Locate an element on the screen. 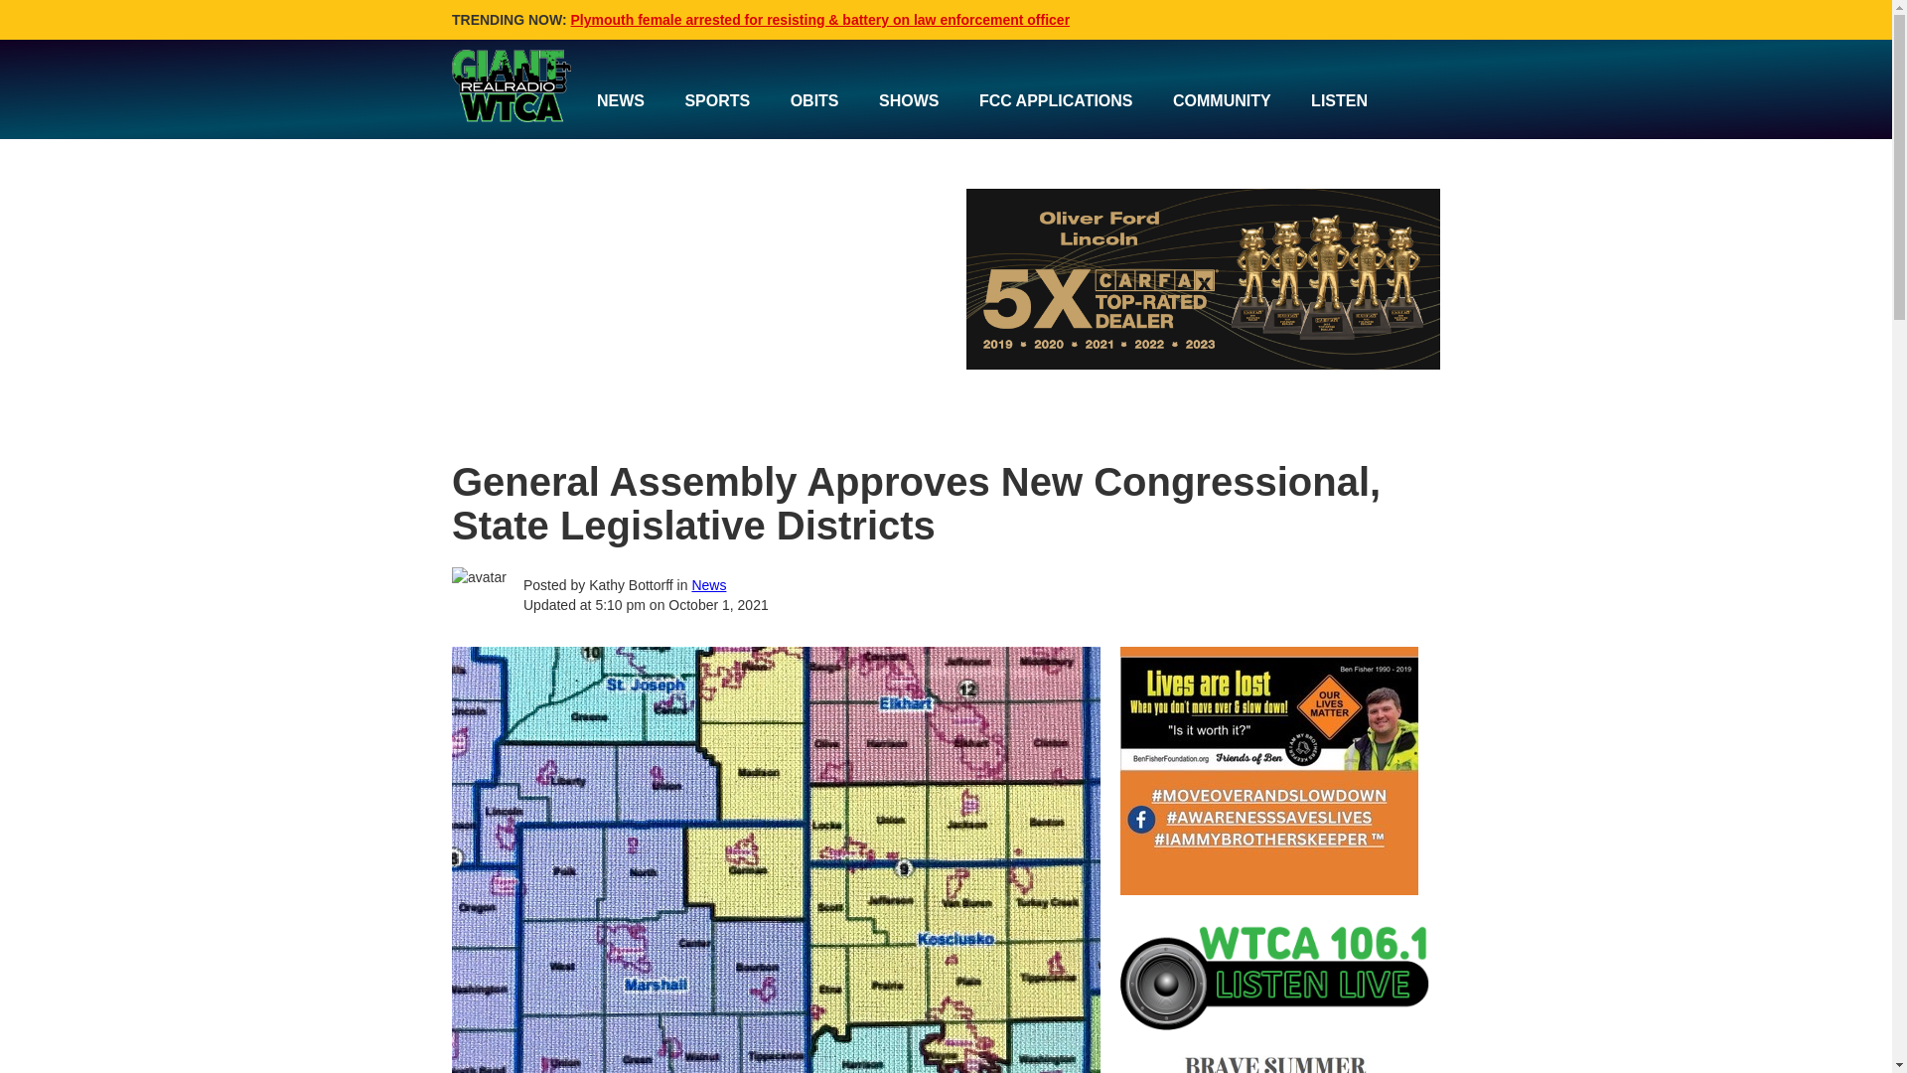  OBITS is located at coordinates (814, 101).